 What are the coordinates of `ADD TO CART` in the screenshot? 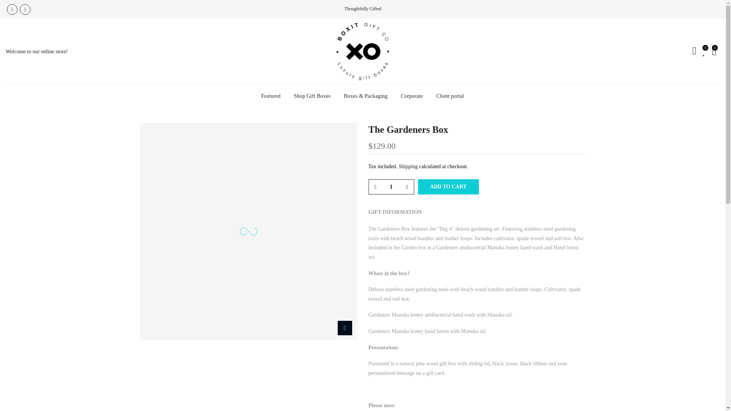 It's located at (448, 186).